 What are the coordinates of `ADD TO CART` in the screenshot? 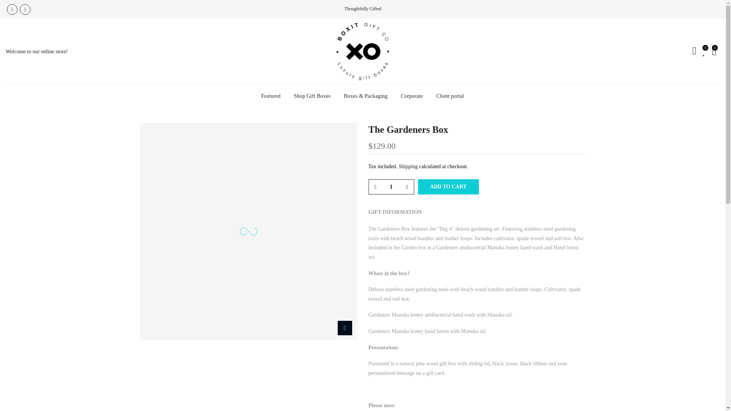 It's located at (448, 186).